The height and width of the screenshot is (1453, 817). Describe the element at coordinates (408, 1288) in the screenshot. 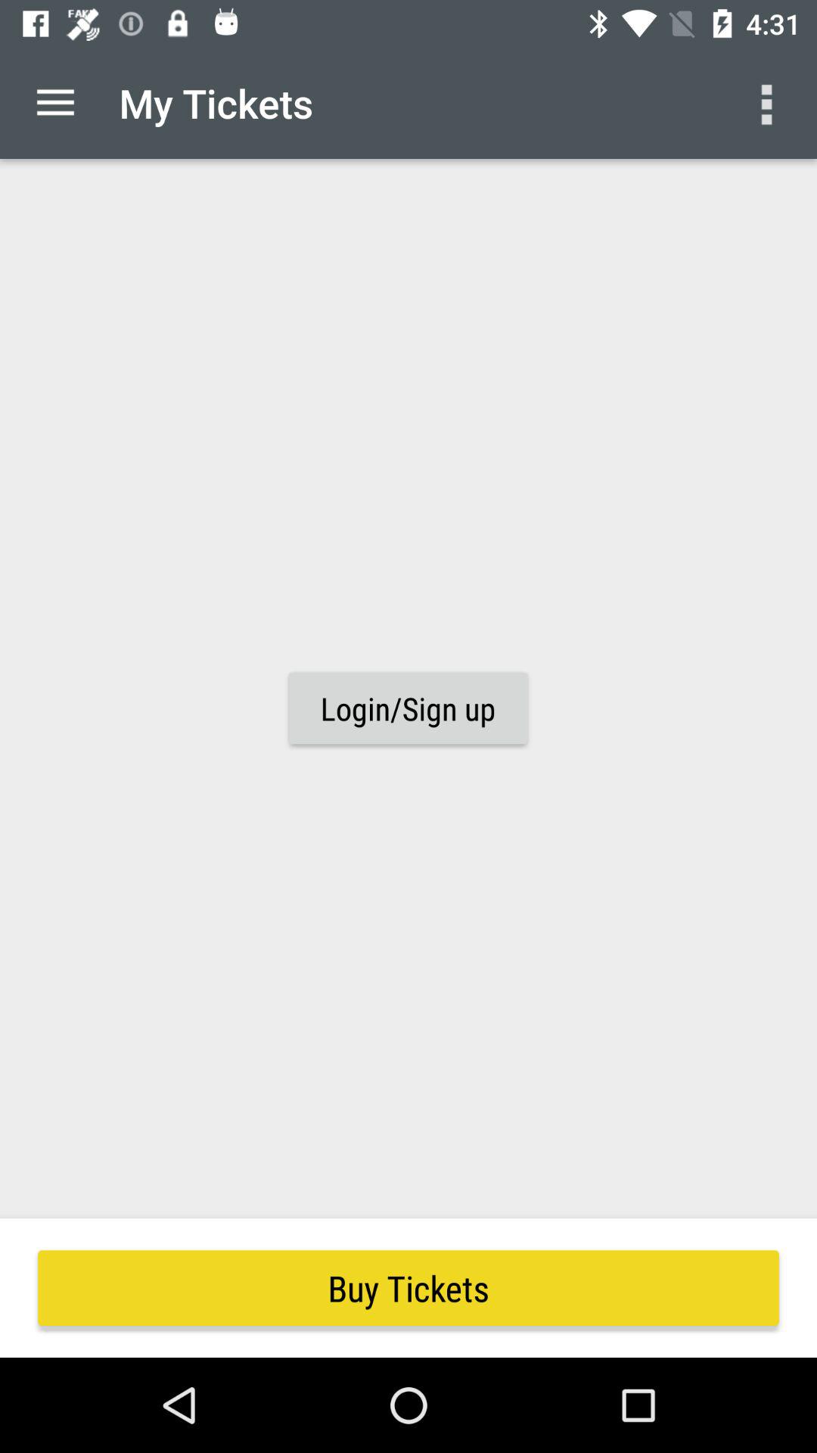

I see `turn on the icon below login/sign up item` at that location.